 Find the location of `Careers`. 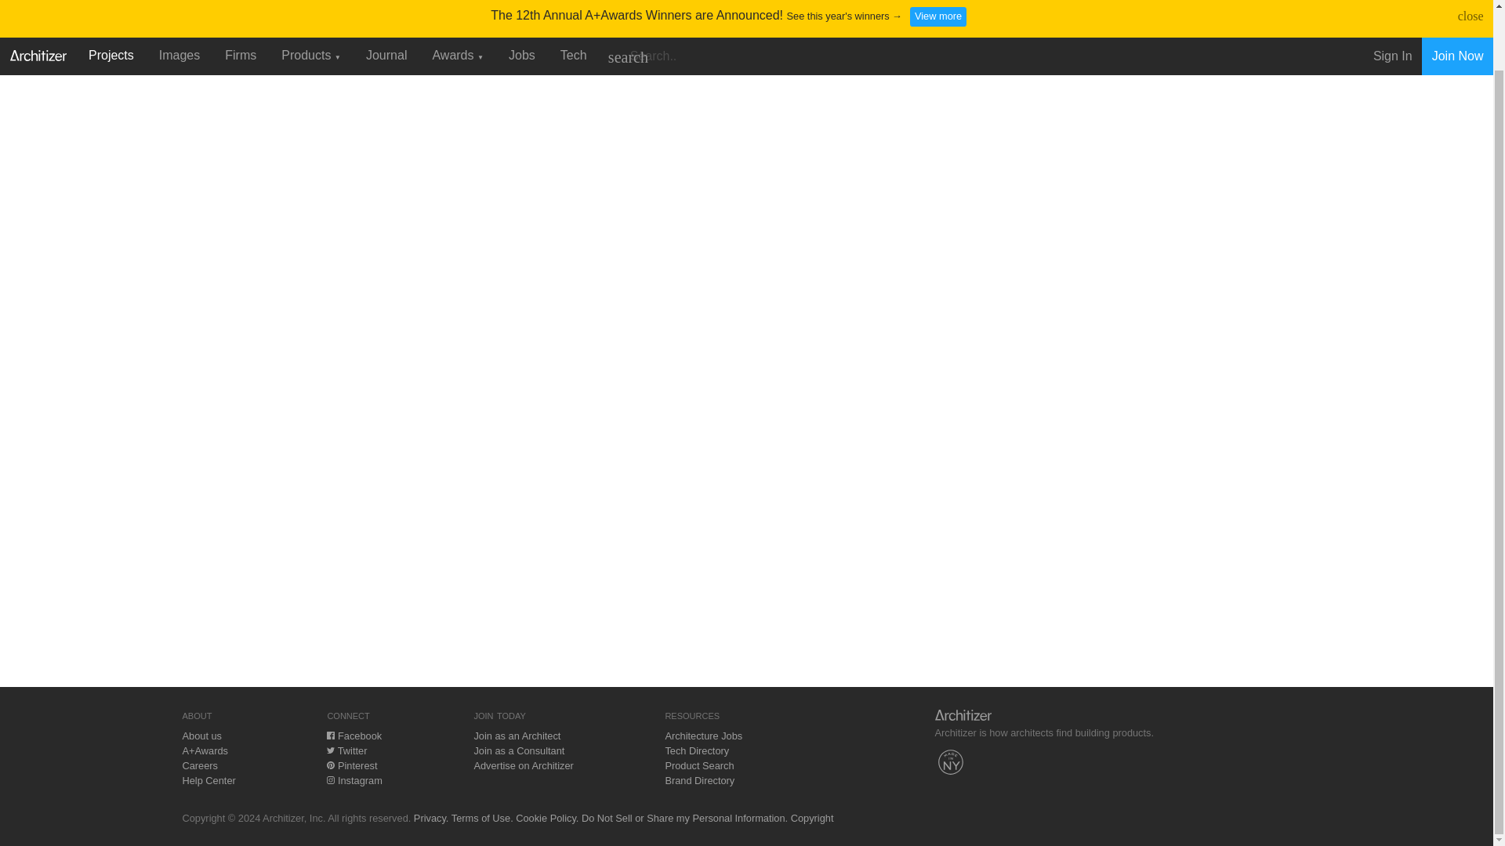

Careers is located at coordinates (200, 765).